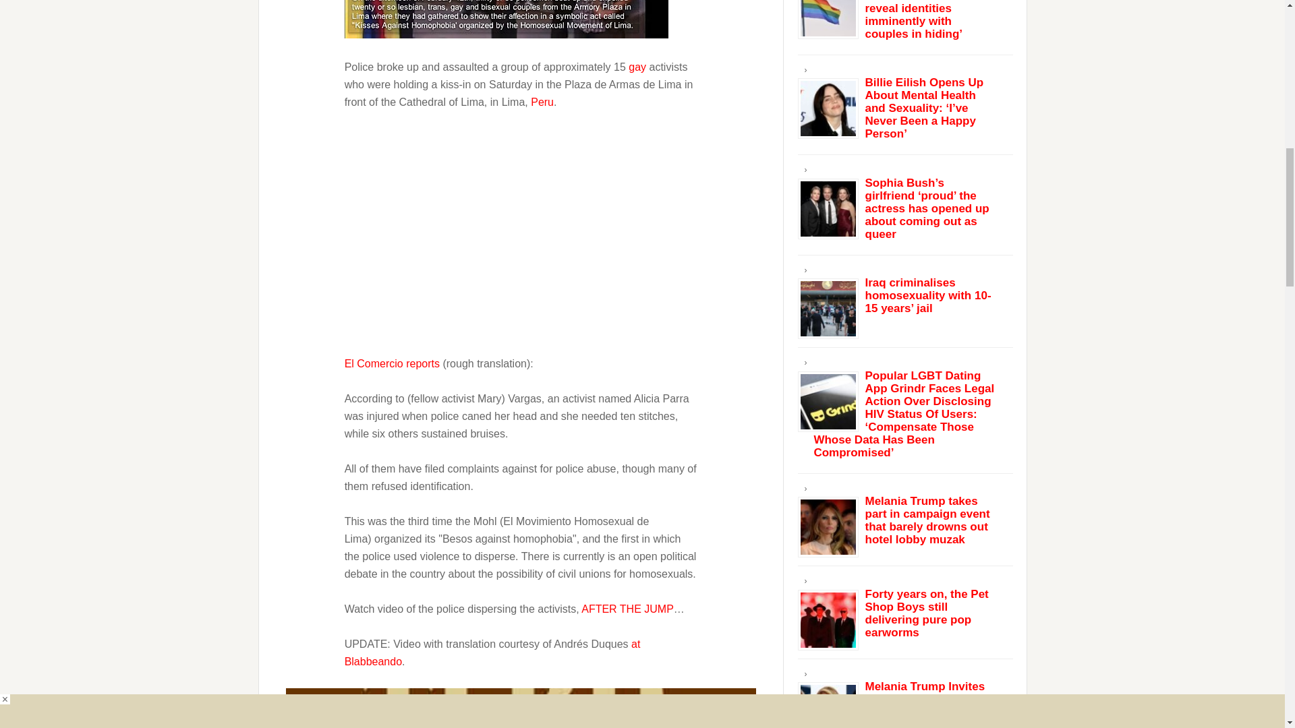 This screenshot has height=728, width=1295. Describe the element at coordinates (627, 608) in the screenshot. I see `AFTER THE JUMP` at that location.